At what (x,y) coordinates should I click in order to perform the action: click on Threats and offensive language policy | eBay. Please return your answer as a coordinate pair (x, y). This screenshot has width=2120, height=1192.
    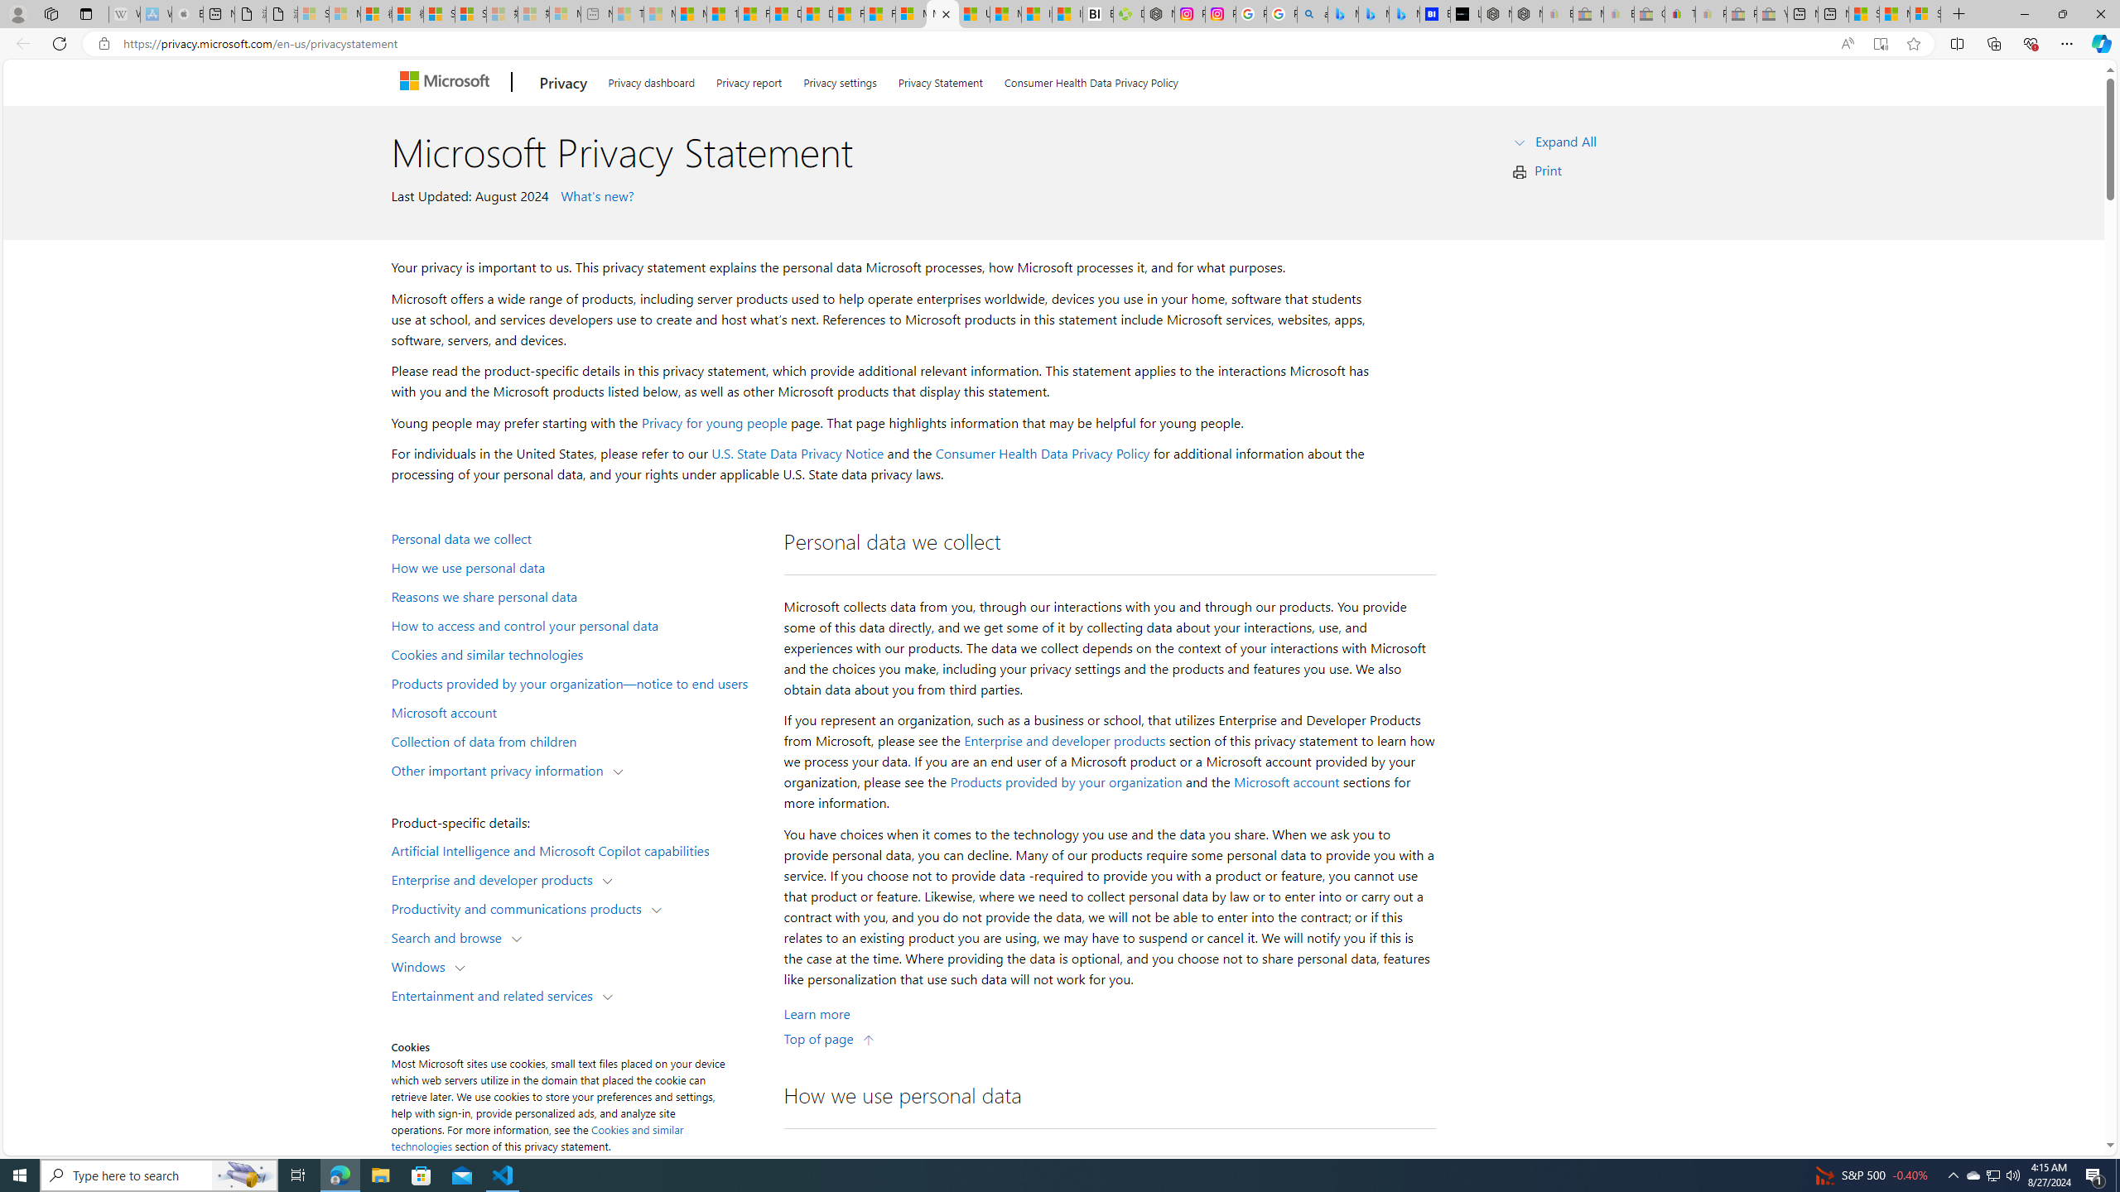
    Looking at the image, I should click on (1679, 14).